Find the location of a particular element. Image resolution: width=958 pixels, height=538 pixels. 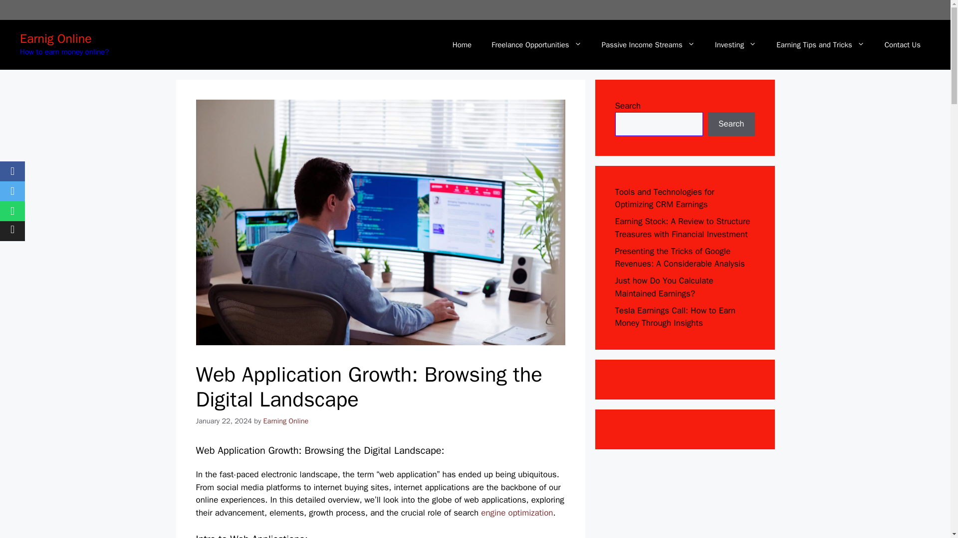

Passive Income Streams is located at coordinates (649, 45).